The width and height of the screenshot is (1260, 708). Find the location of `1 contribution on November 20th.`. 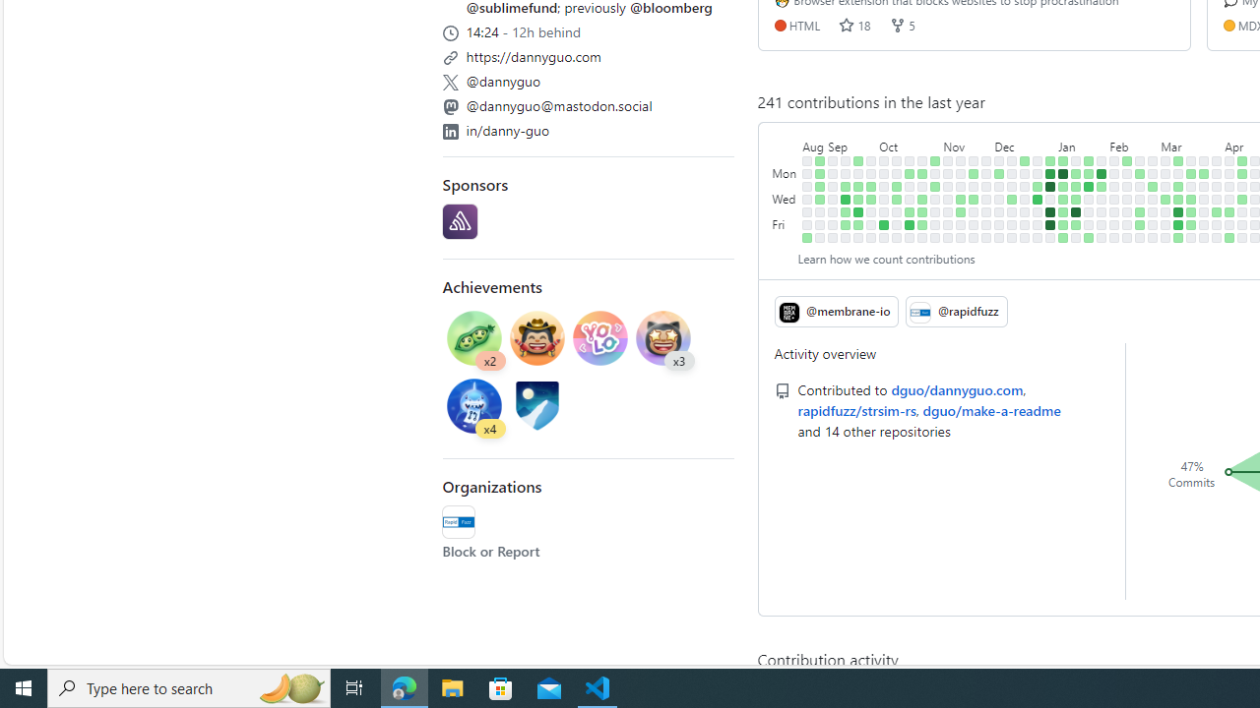

1 contribution on November 20th. is located at coordinates (974, 173).